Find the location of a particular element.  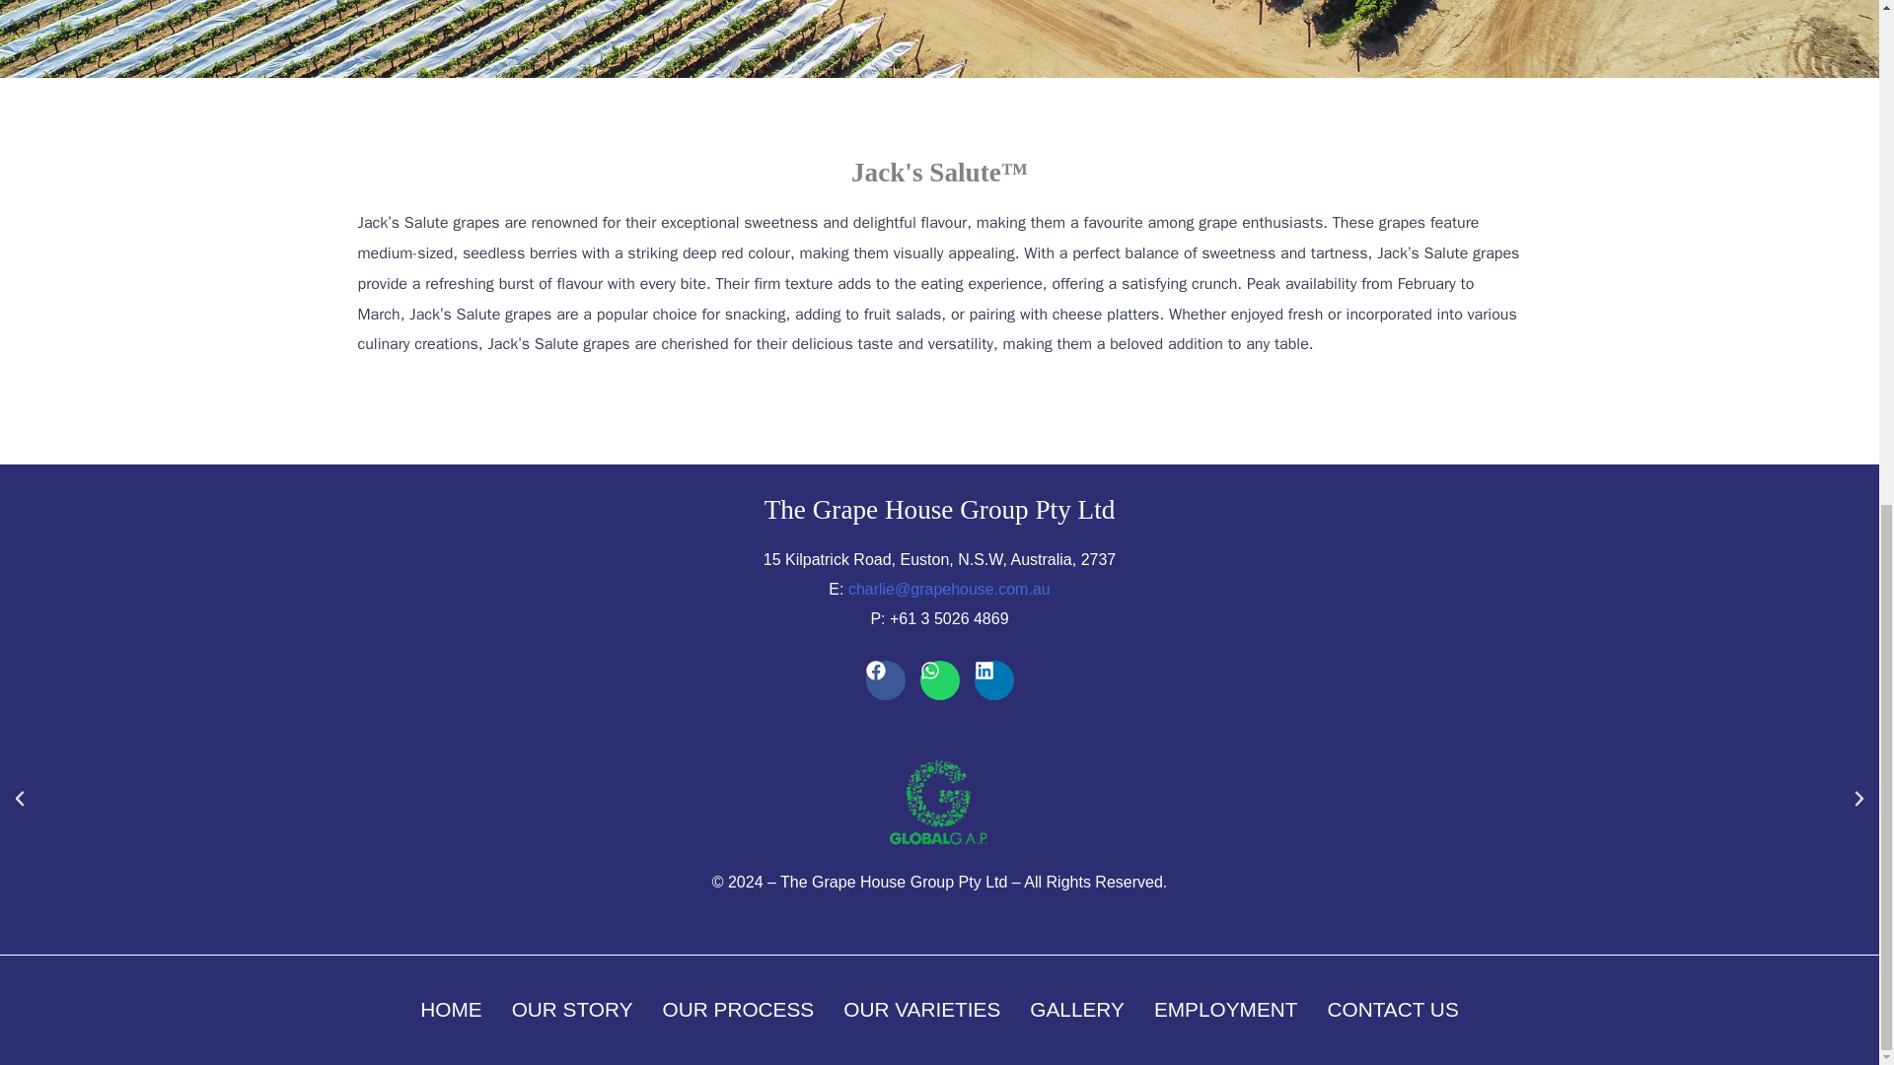

GALLERY is located at coordinates (1077, 1010).